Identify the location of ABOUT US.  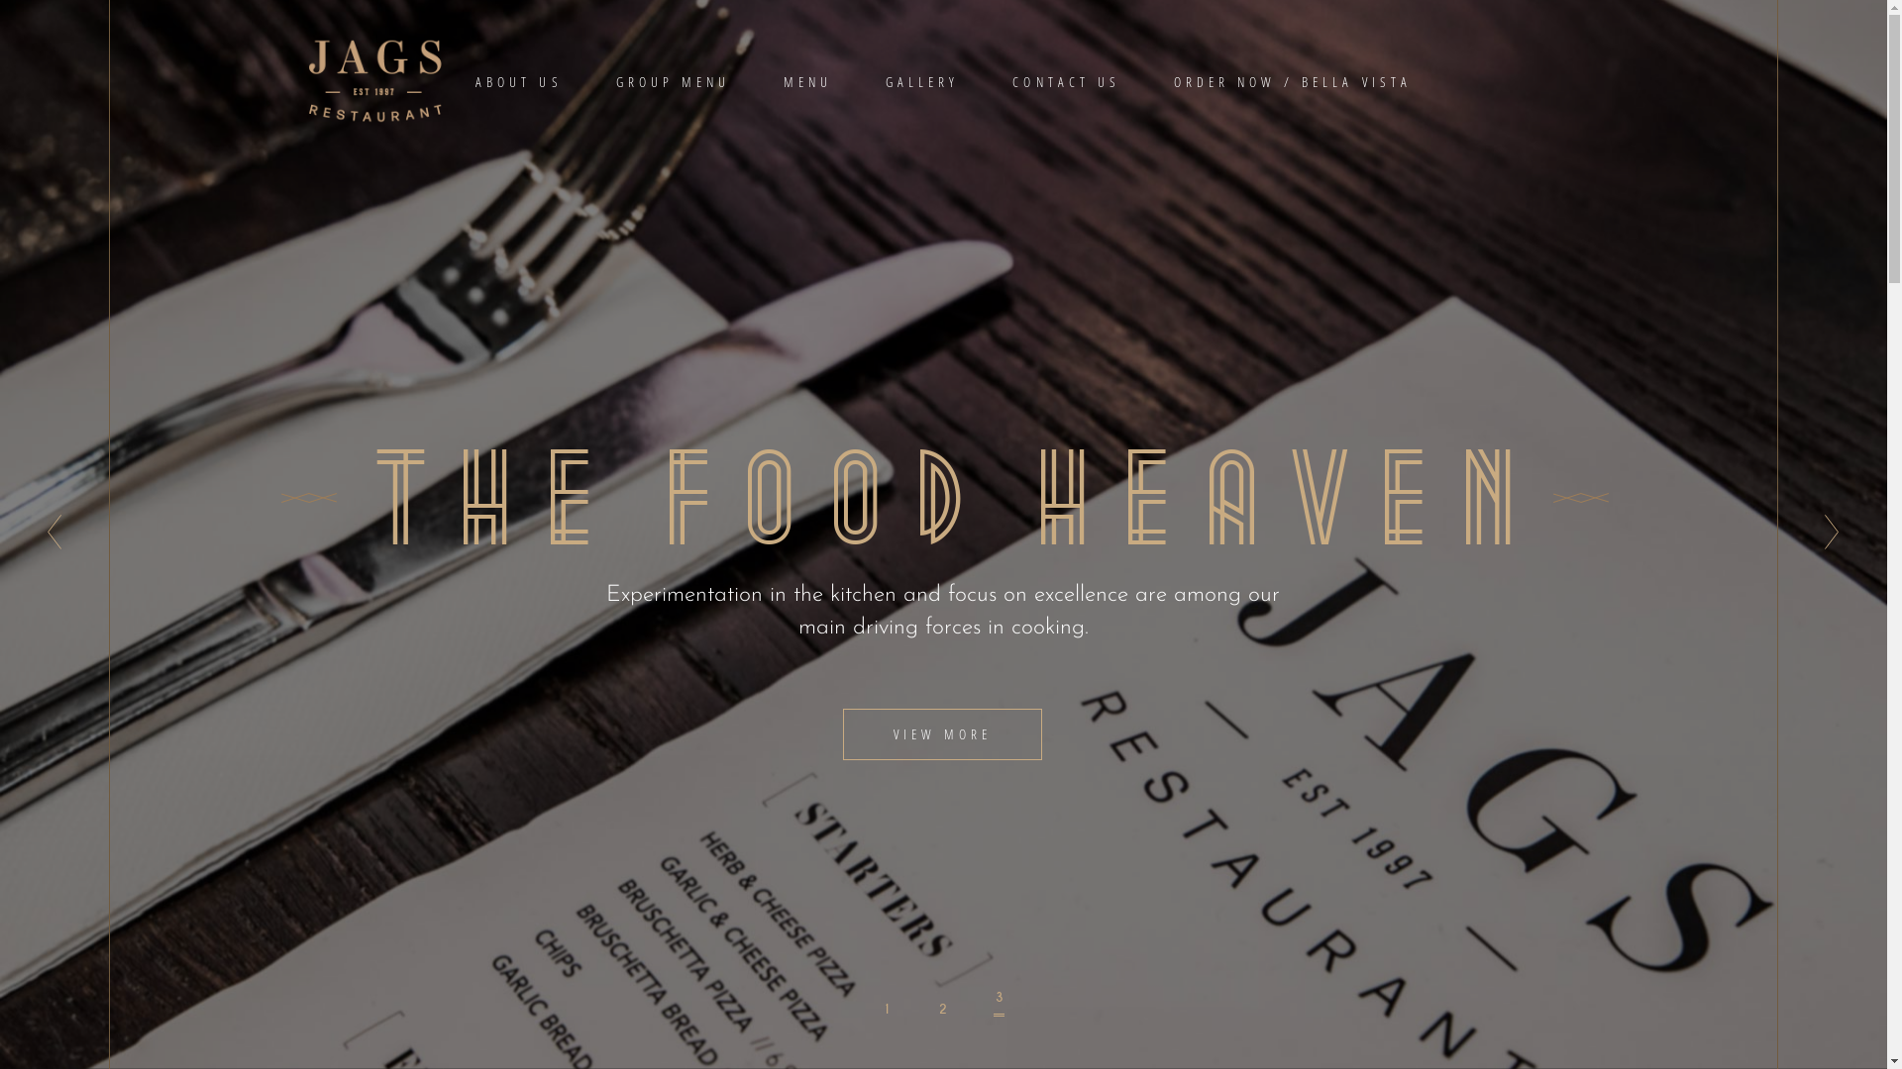
(519, 81).